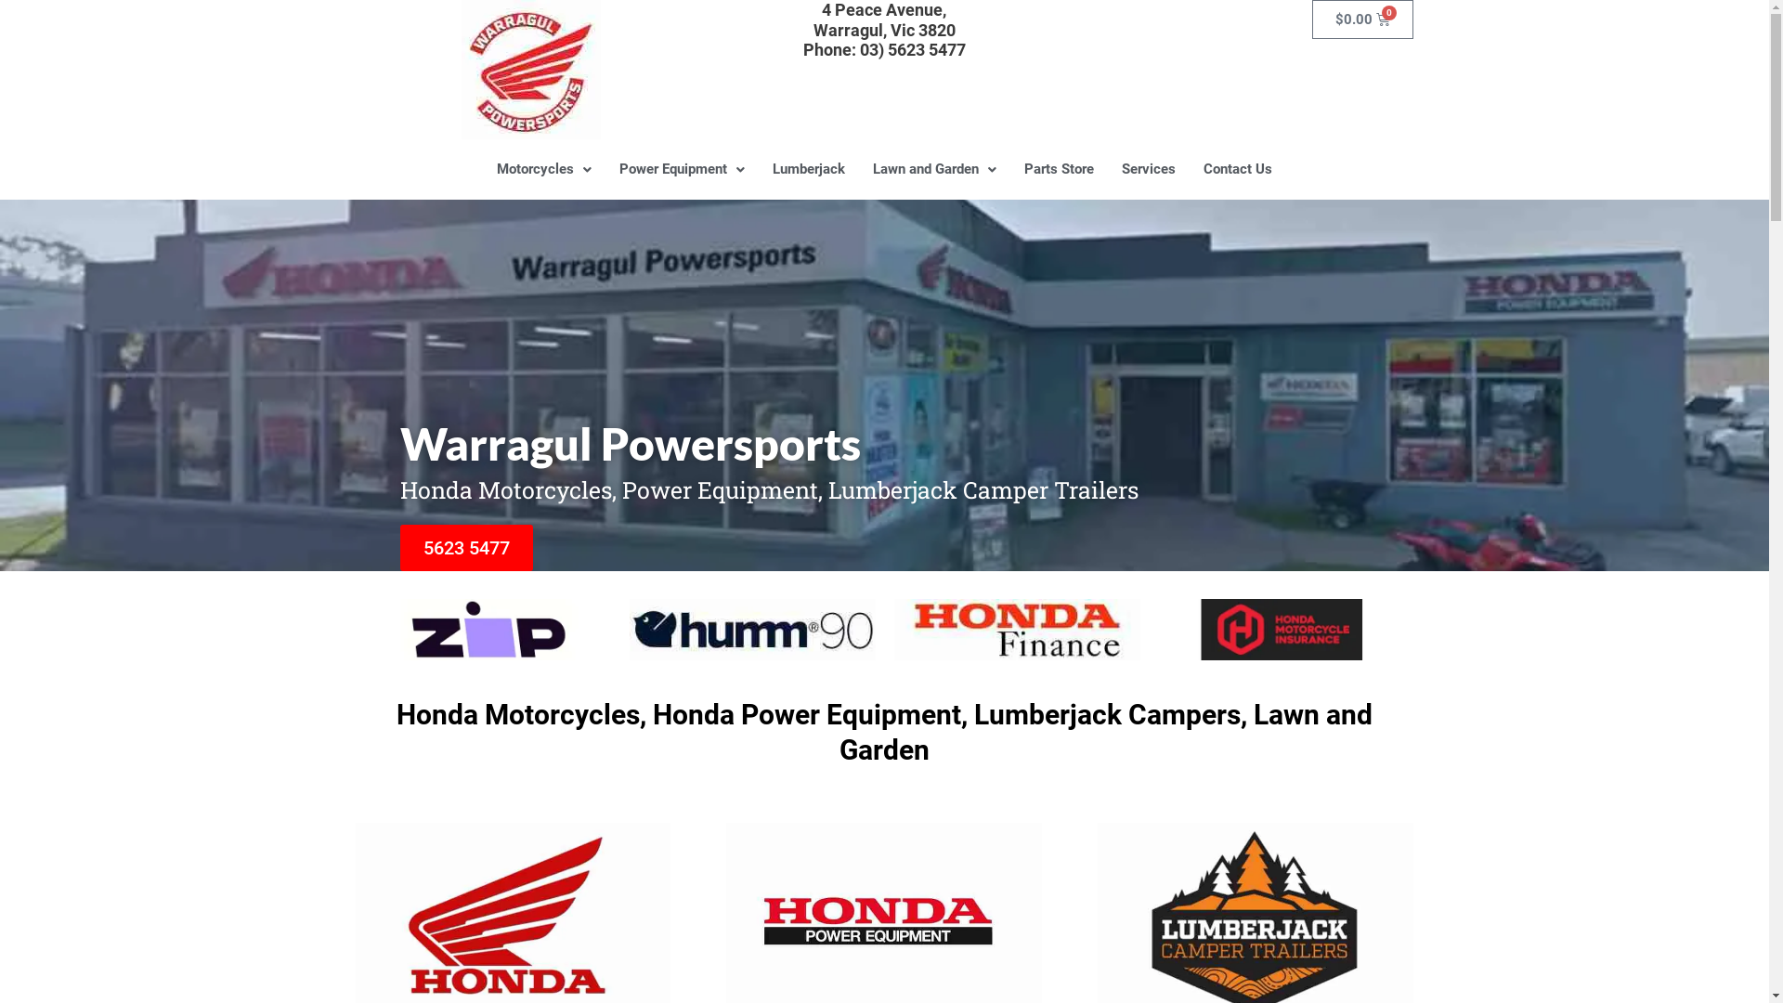 Image resolution: width=1783 pixels, height=1003 pixels. What do you see at coordinates (1149, 169) in the screenshot?
I see `Services` at bounding box center [1149, 169].